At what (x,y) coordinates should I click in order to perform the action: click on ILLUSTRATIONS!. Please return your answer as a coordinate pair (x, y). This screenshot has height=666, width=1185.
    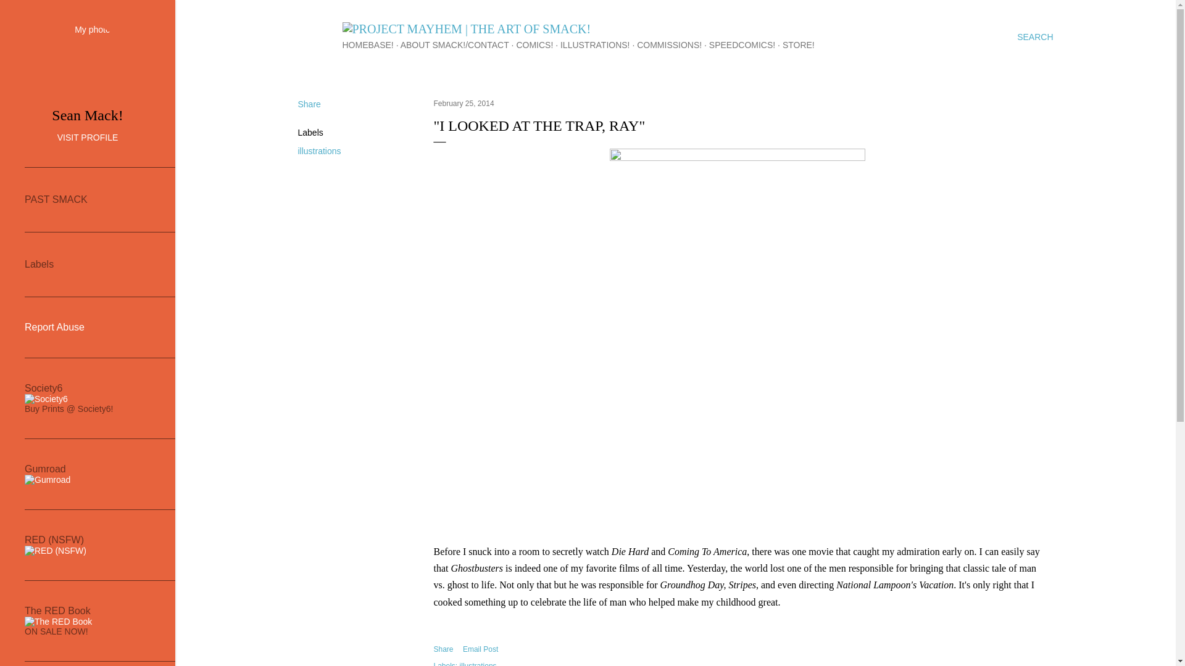
    Looking at the image, I should click on (595, 44).